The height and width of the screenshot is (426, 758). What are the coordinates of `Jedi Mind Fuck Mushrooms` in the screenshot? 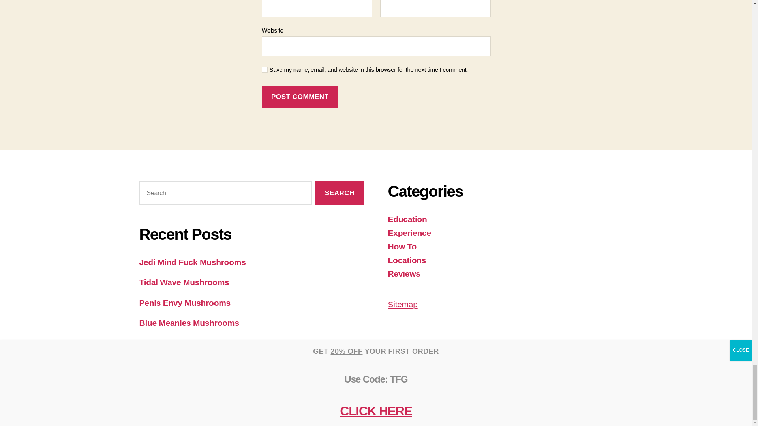 It's located at (192, 262).